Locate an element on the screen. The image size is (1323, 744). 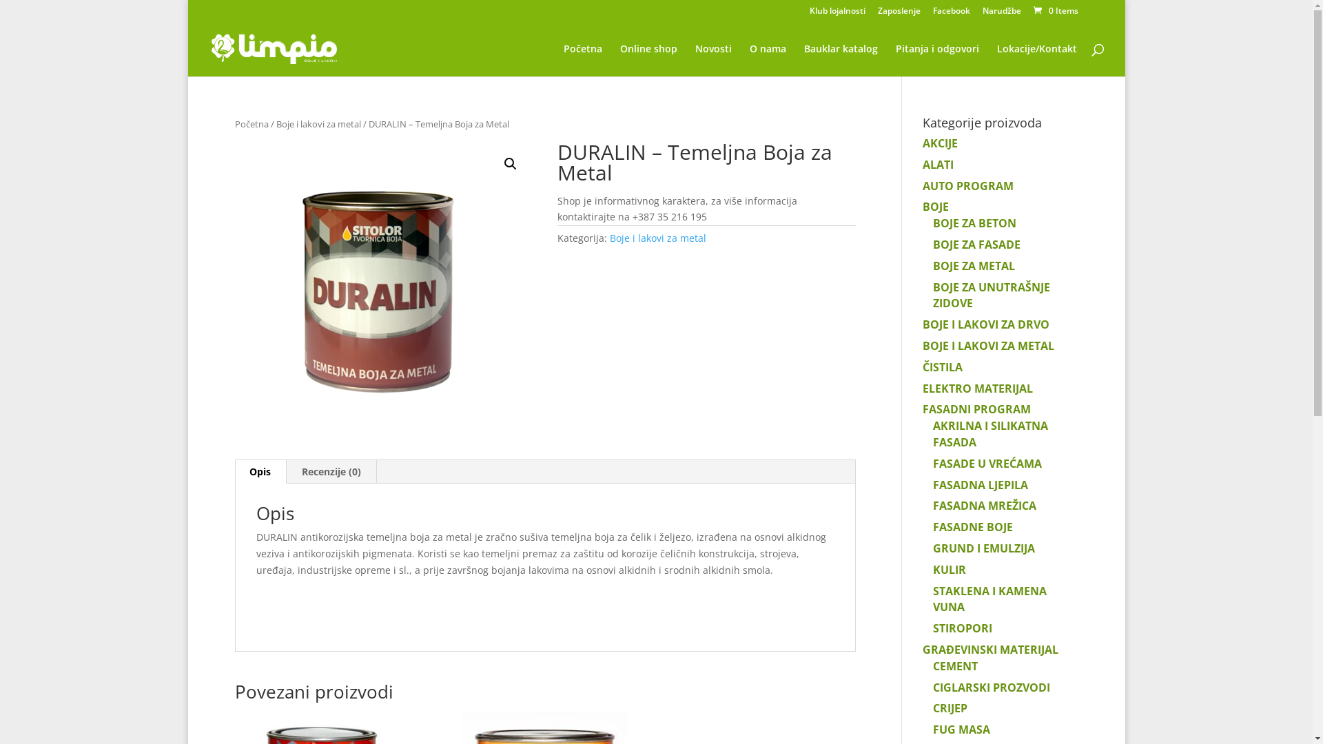
Pitanja i odgovori is located at coordinates (937, 61).